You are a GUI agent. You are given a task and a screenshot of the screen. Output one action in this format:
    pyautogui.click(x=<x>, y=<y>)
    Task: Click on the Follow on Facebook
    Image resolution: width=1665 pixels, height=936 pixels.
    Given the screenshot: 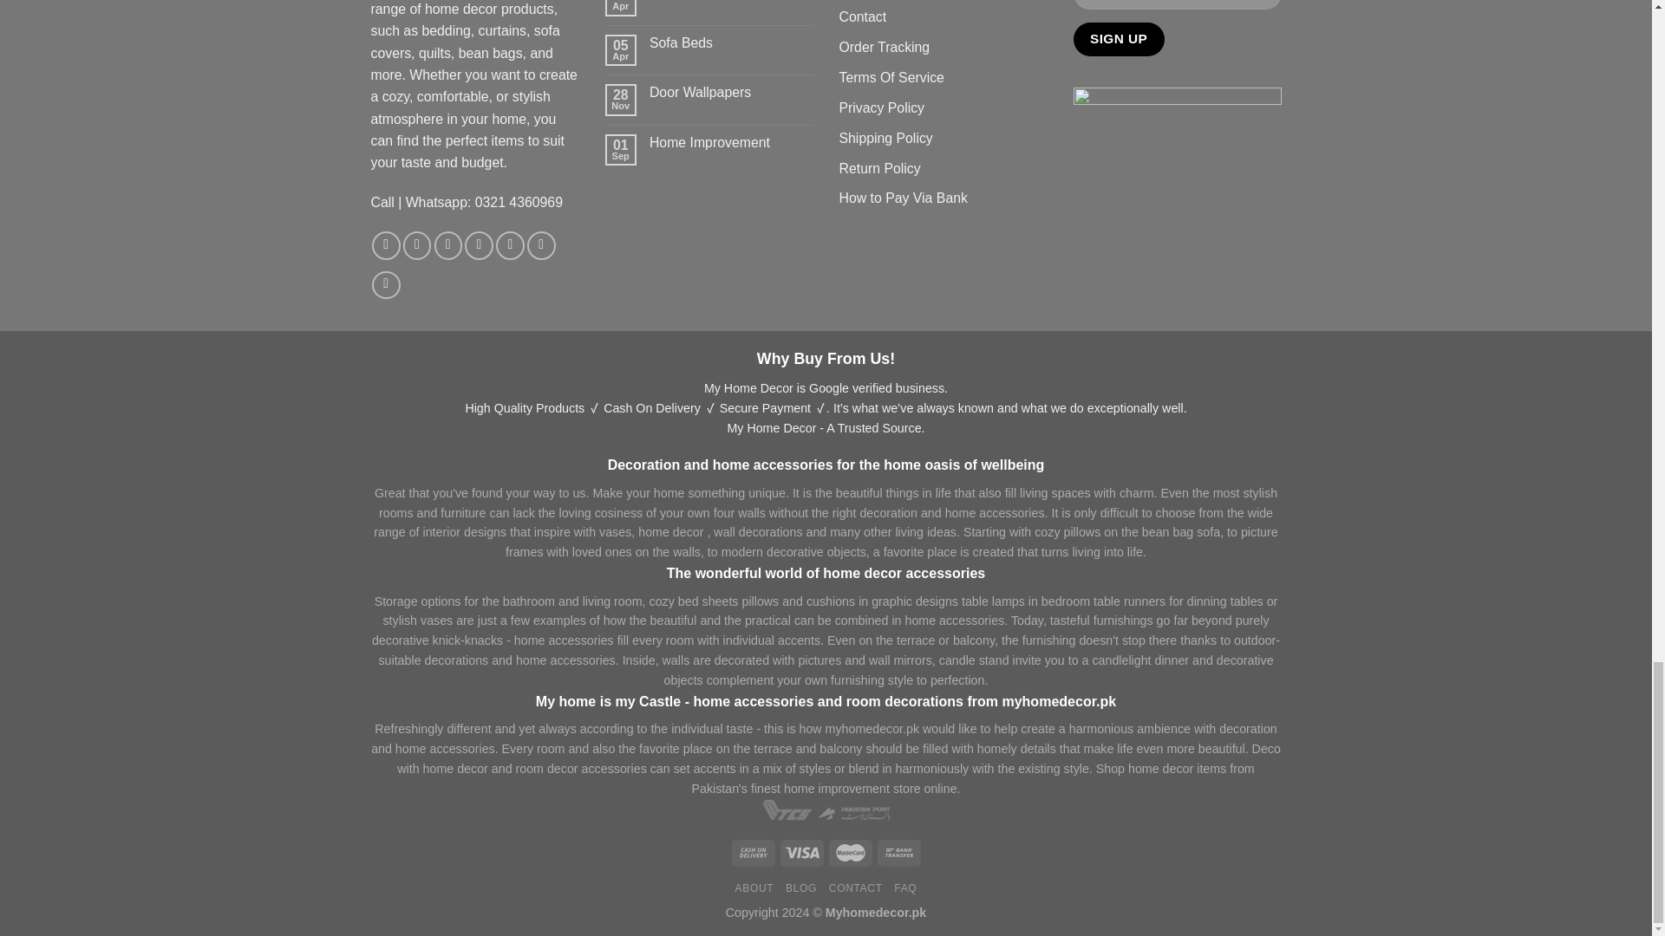 What is the action you would take?
    pyautogui.click(x=386, y=245)
    